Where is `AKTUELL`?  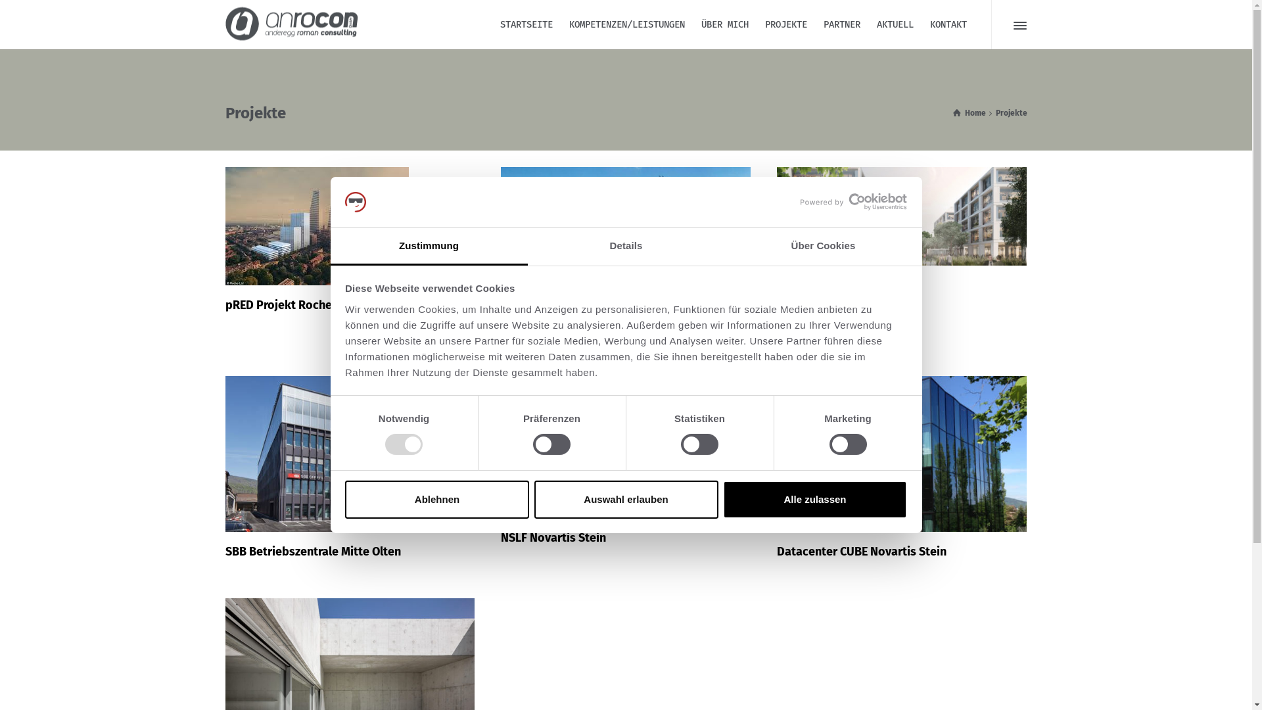 AKTUELL is located at coordinates (895, 25).